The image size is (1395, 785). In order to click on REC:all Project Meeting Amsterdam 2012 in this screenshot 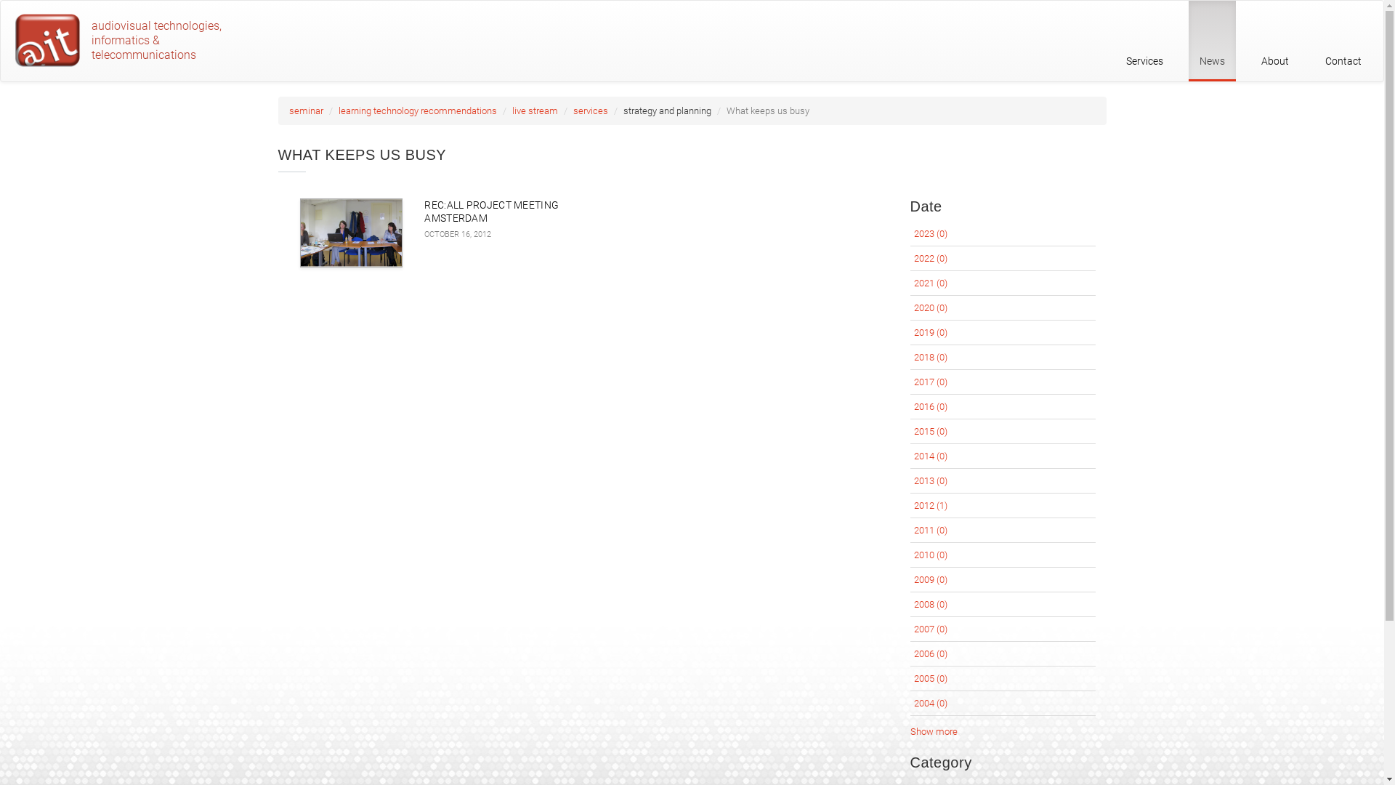, I will do `click(351, 233)`.